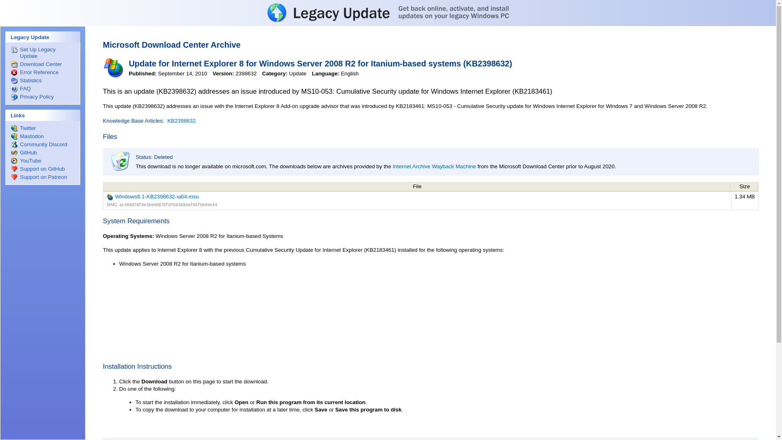 The image size is (782, 440). I want to click on FAQ, so click(42, 88).